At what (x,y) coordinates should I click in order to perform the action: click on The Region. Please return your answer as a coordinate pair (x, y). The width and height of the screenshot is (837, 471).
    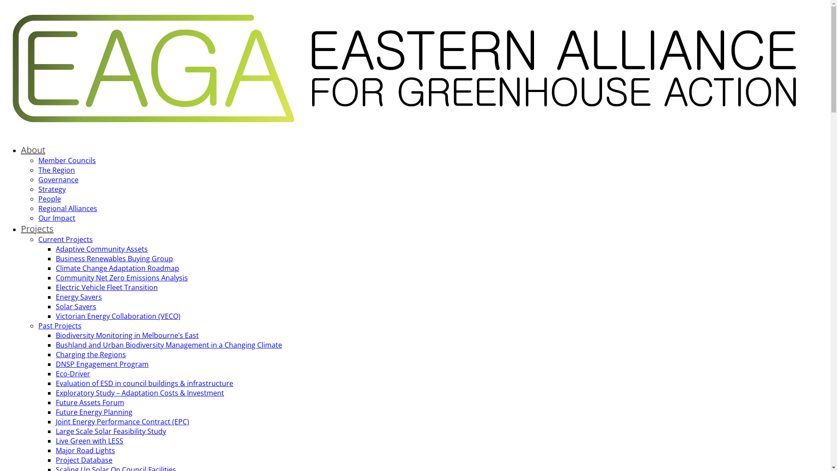
    Looking at the image, I should click on (57, 170).